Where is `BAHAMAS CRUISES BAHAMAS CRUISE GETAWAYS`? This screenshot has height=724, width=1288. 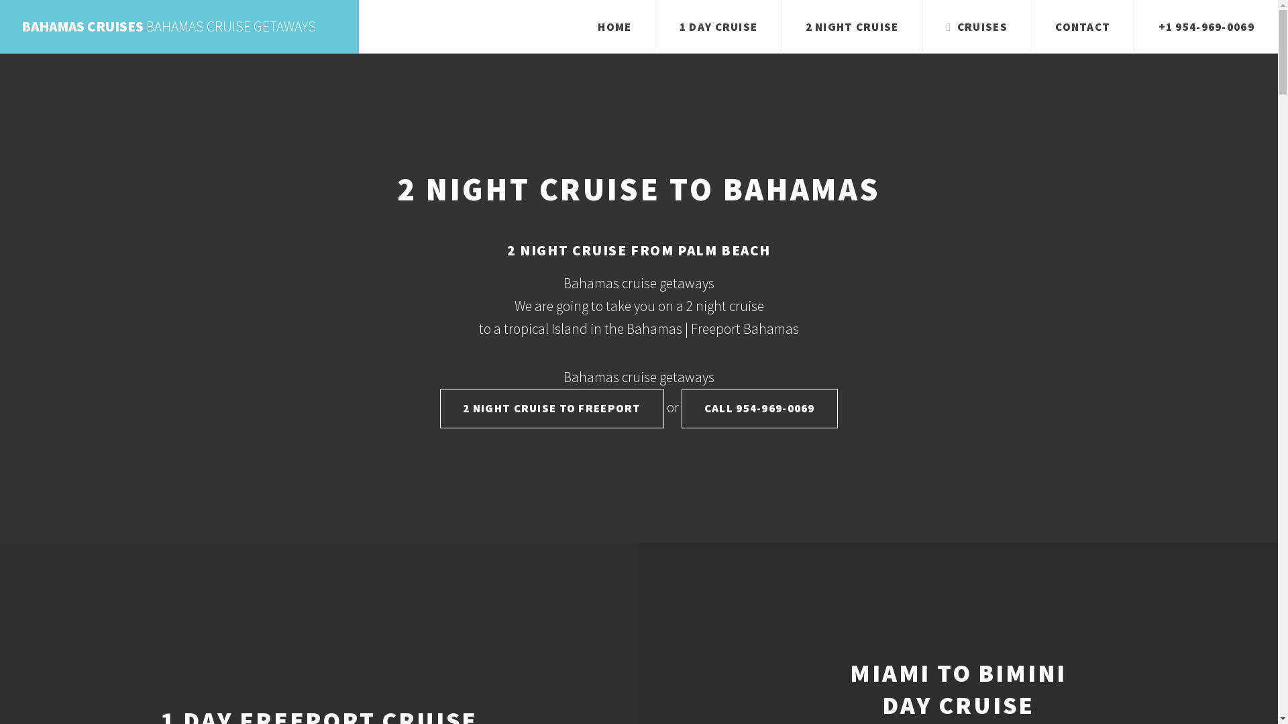 BAHAMAS CRUISES BAHAMAS CRUISE GETAWAYS is located at coordinates (180, 27).